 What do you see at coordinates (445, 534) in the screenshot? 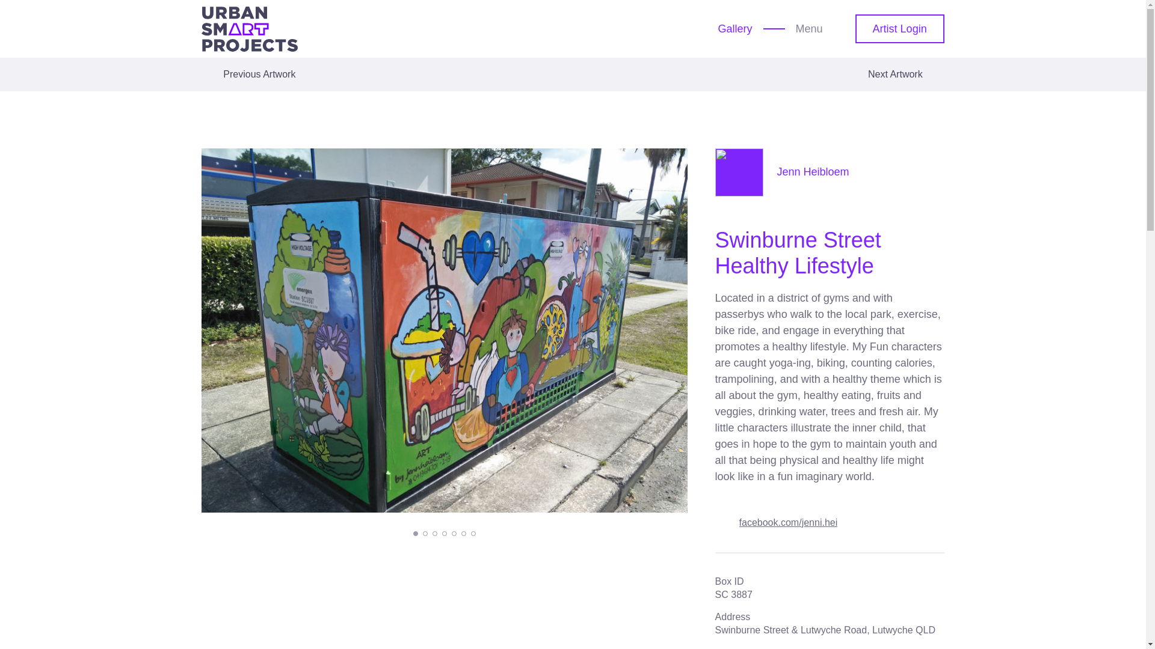
I see `4` at bounding box center [445, 534].